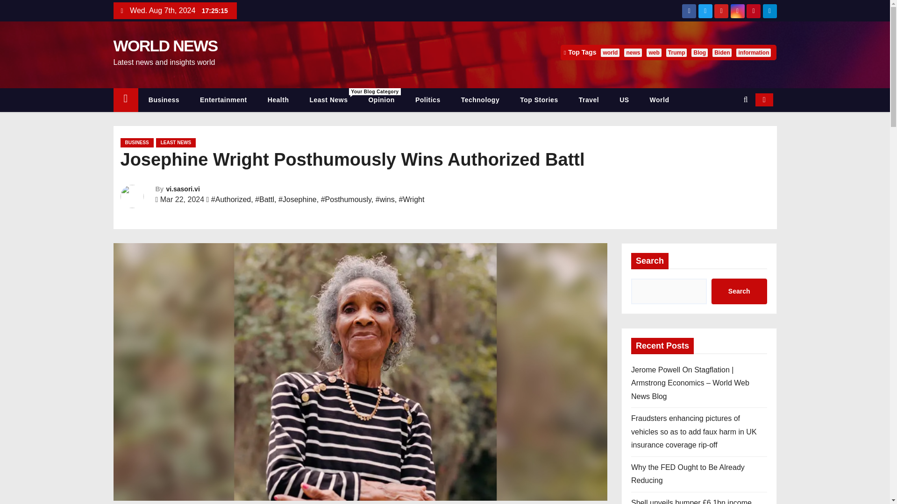 The height and width of the screenshot is (504, 897). Describe the element at coordinates (428, 100) in the screenshot. I see `Politics` at that location.